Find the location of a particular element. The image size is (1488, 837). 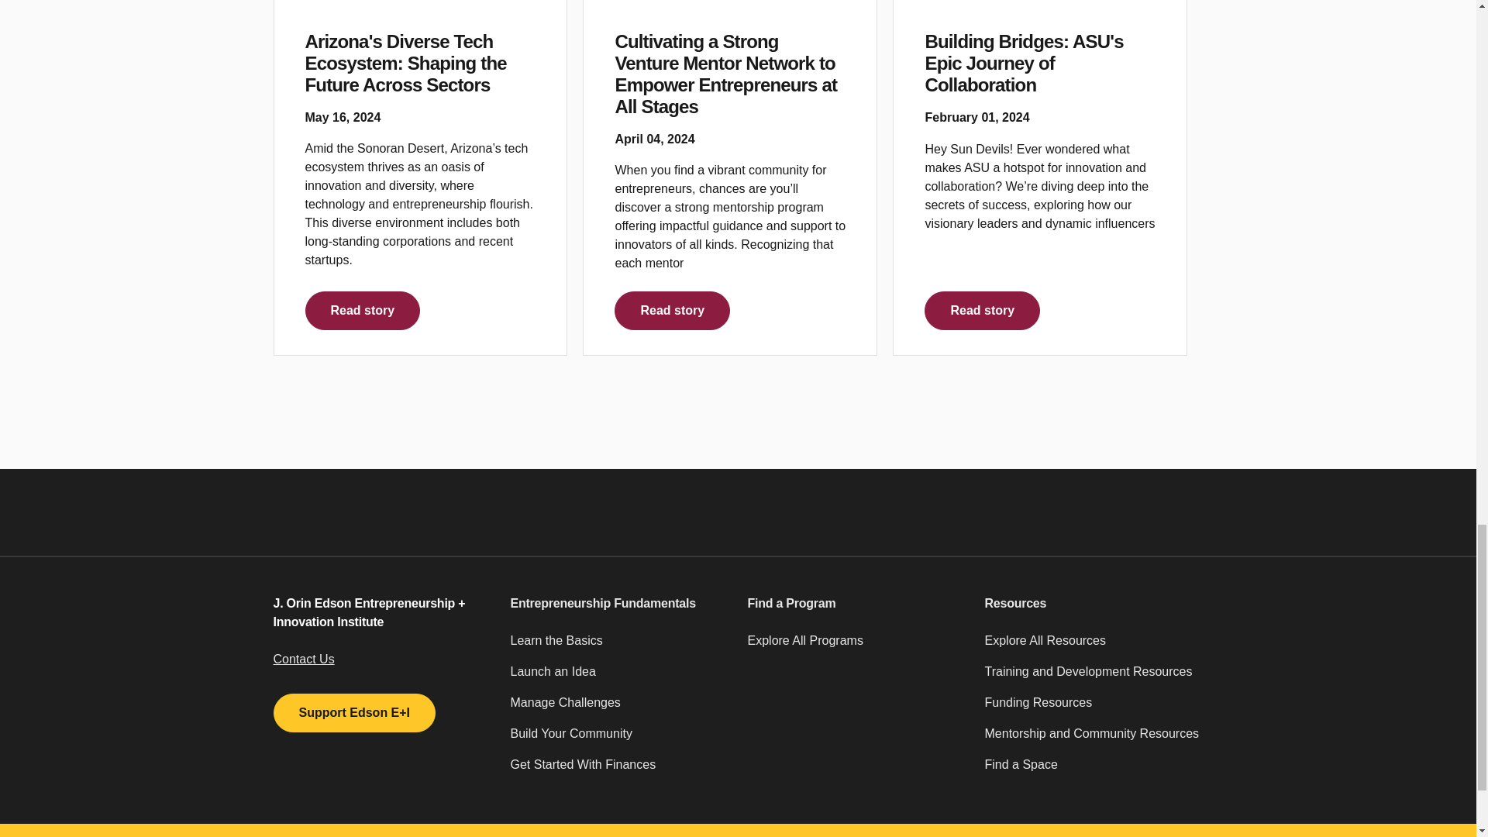

Manage Challenges is located at coordinates (619, 709).